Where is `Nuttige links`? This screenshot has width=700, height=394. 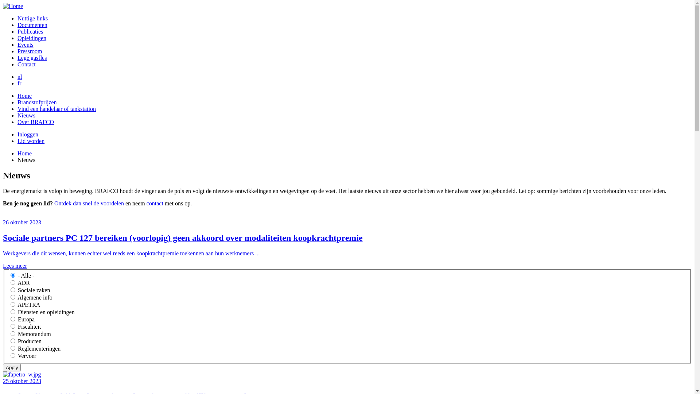
Nuttige links is located at coordinates (33, 18).